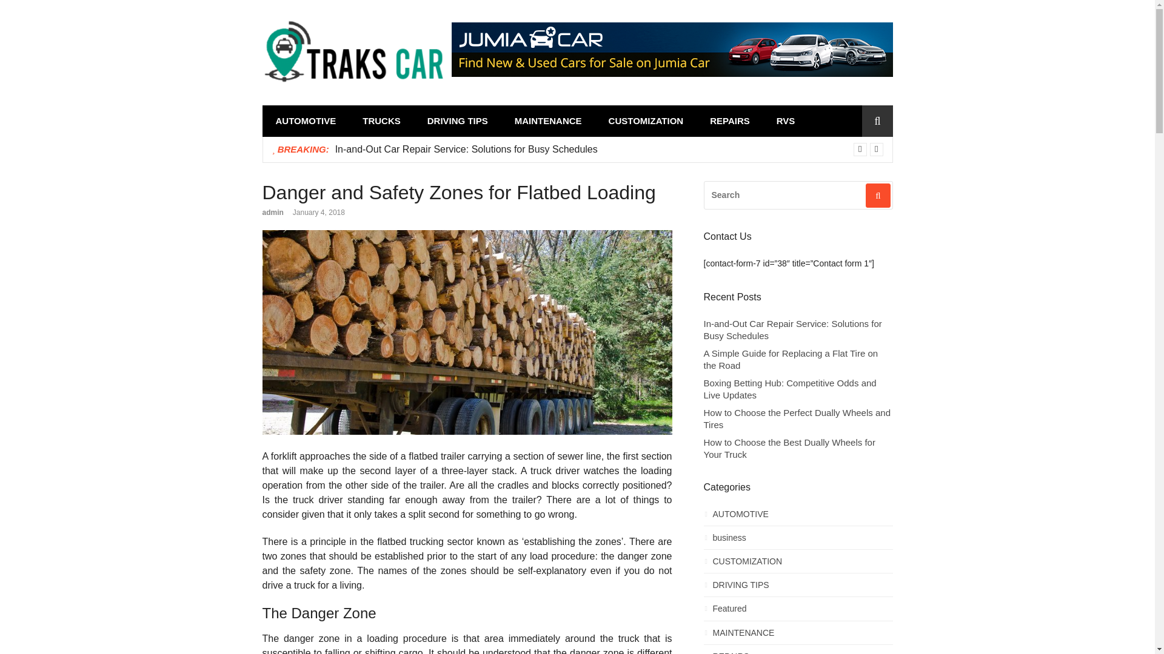  I want to click on TRUCKS, so click(382, 121).